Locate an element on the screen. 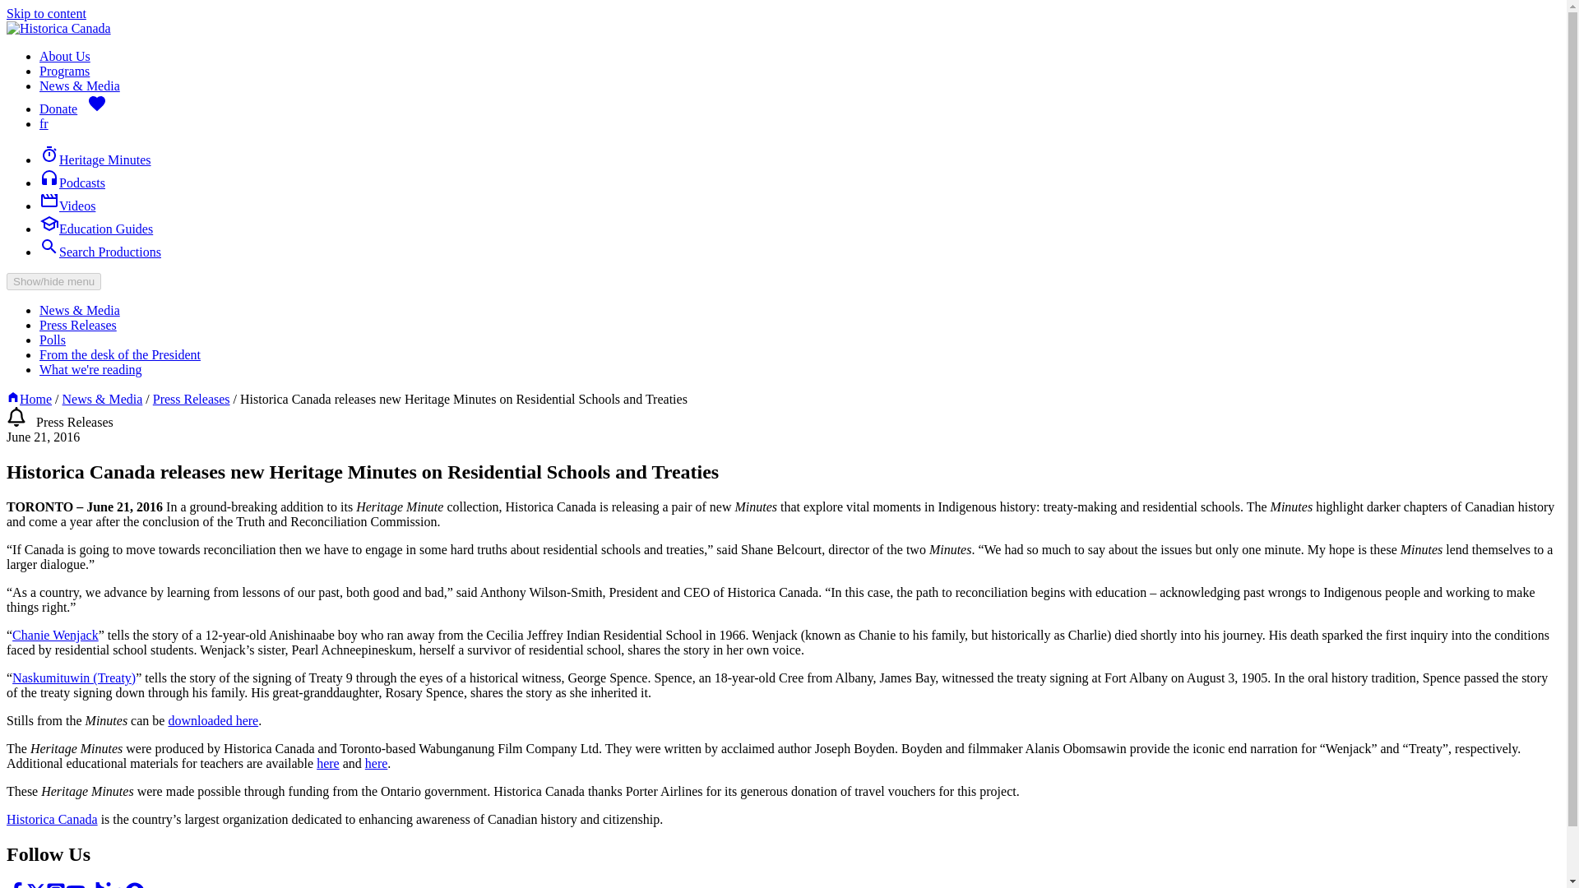 This screenshot has height=888, width=1579. here is located at coordinates (377, 763).